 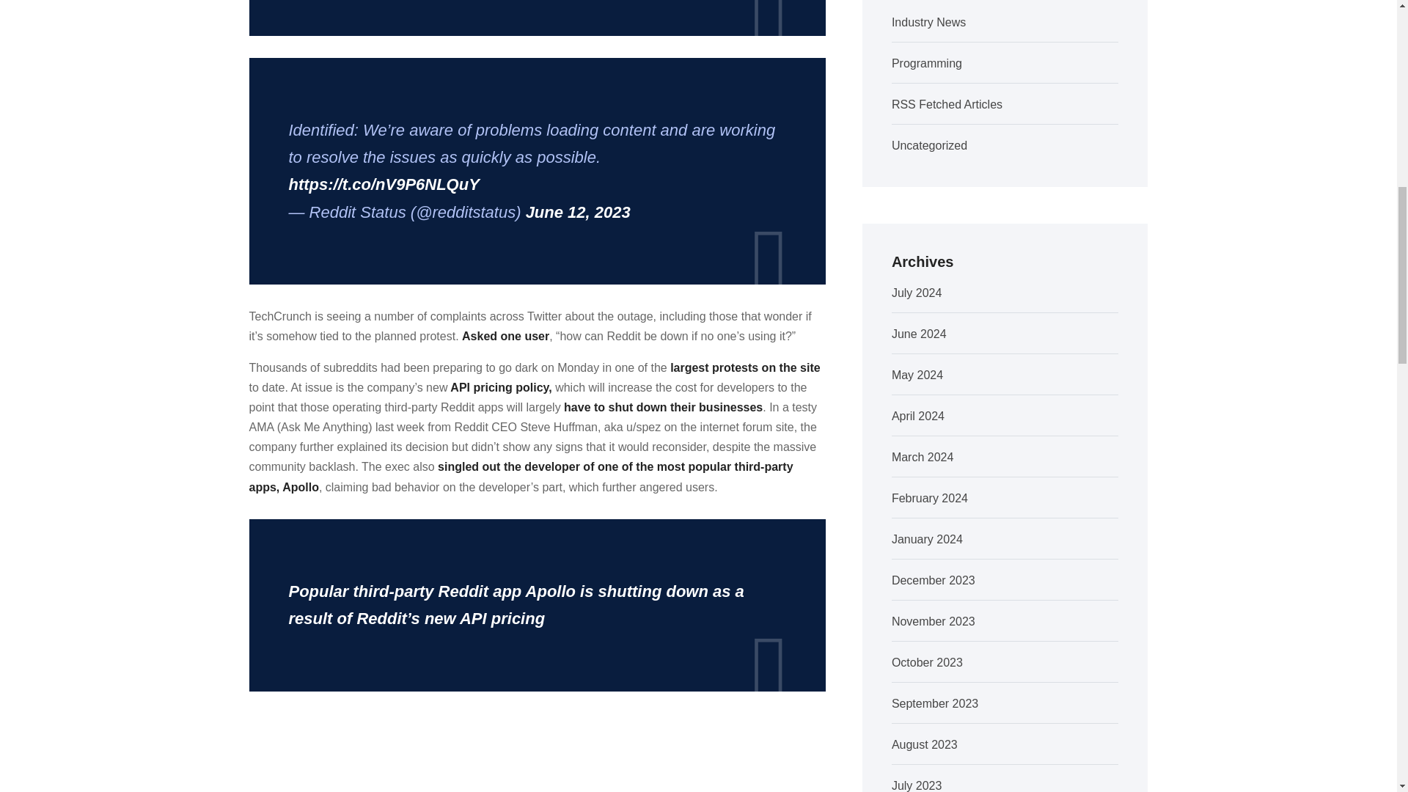 What do you see at coordinates (505, 336) in the screenshot?
I see `Asked one user` at bounding box center [505, 336].